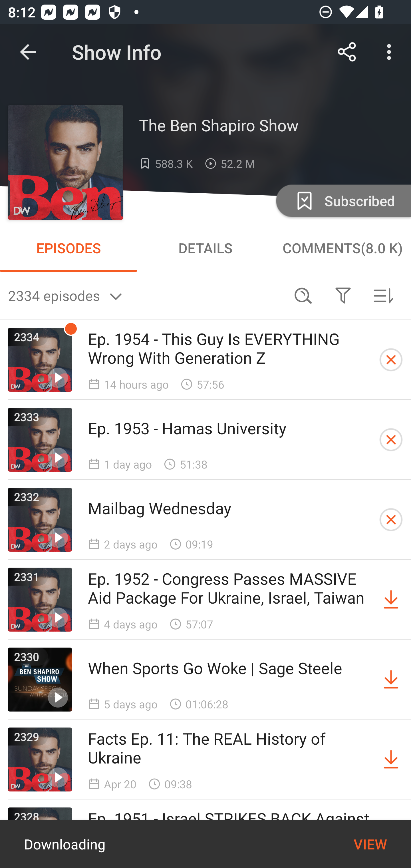 This screenshot has height=868, width=411. I want to click on Share, so click(347, 52).